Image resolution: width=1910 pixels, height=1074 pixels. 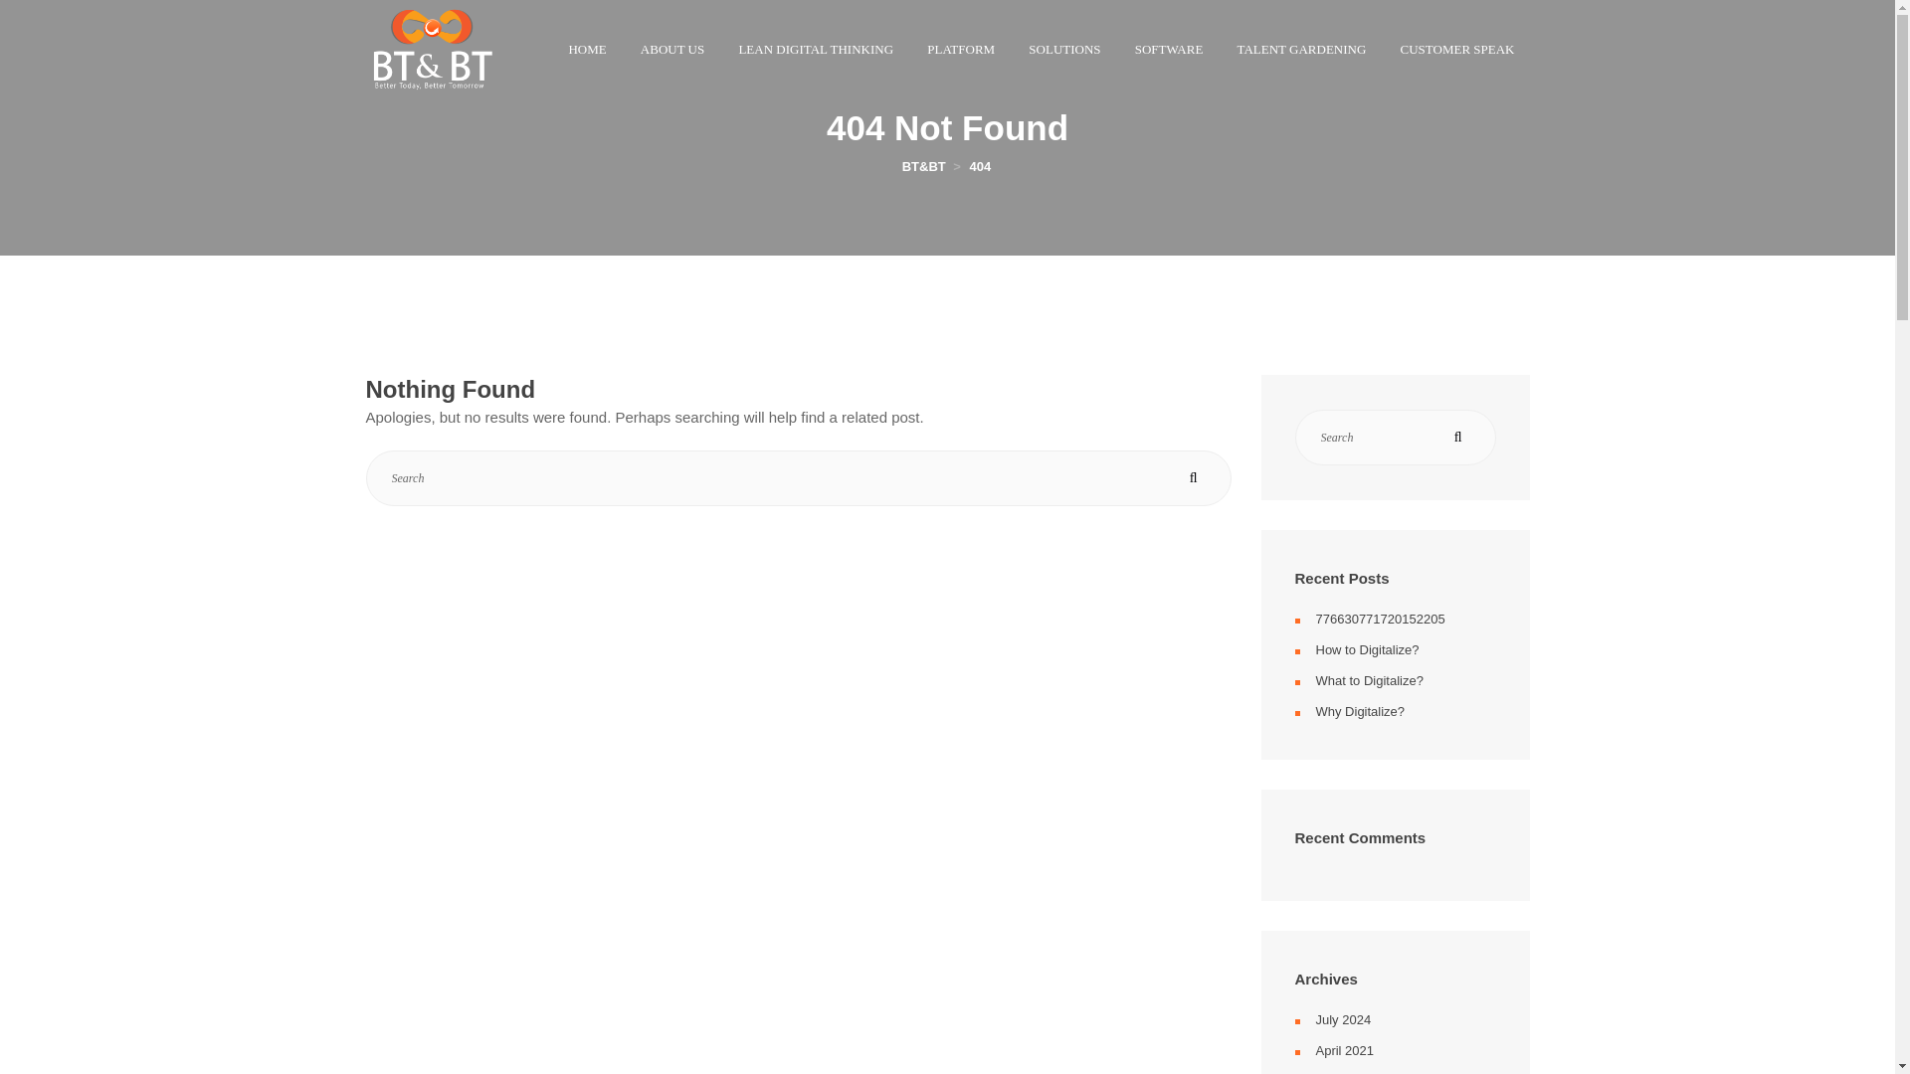 What do you see at coordinates (1301, 50) in the screenshot?
I see `TALENT GARDENING` at bounding box center [1301, 50].